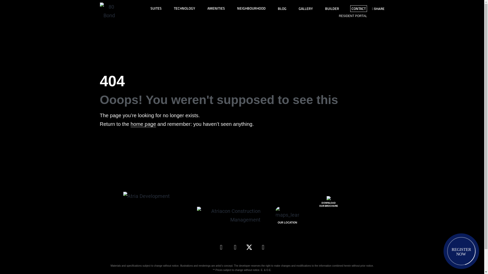  I want to click on NEIGHBOURHOOD, so click(251, 8).